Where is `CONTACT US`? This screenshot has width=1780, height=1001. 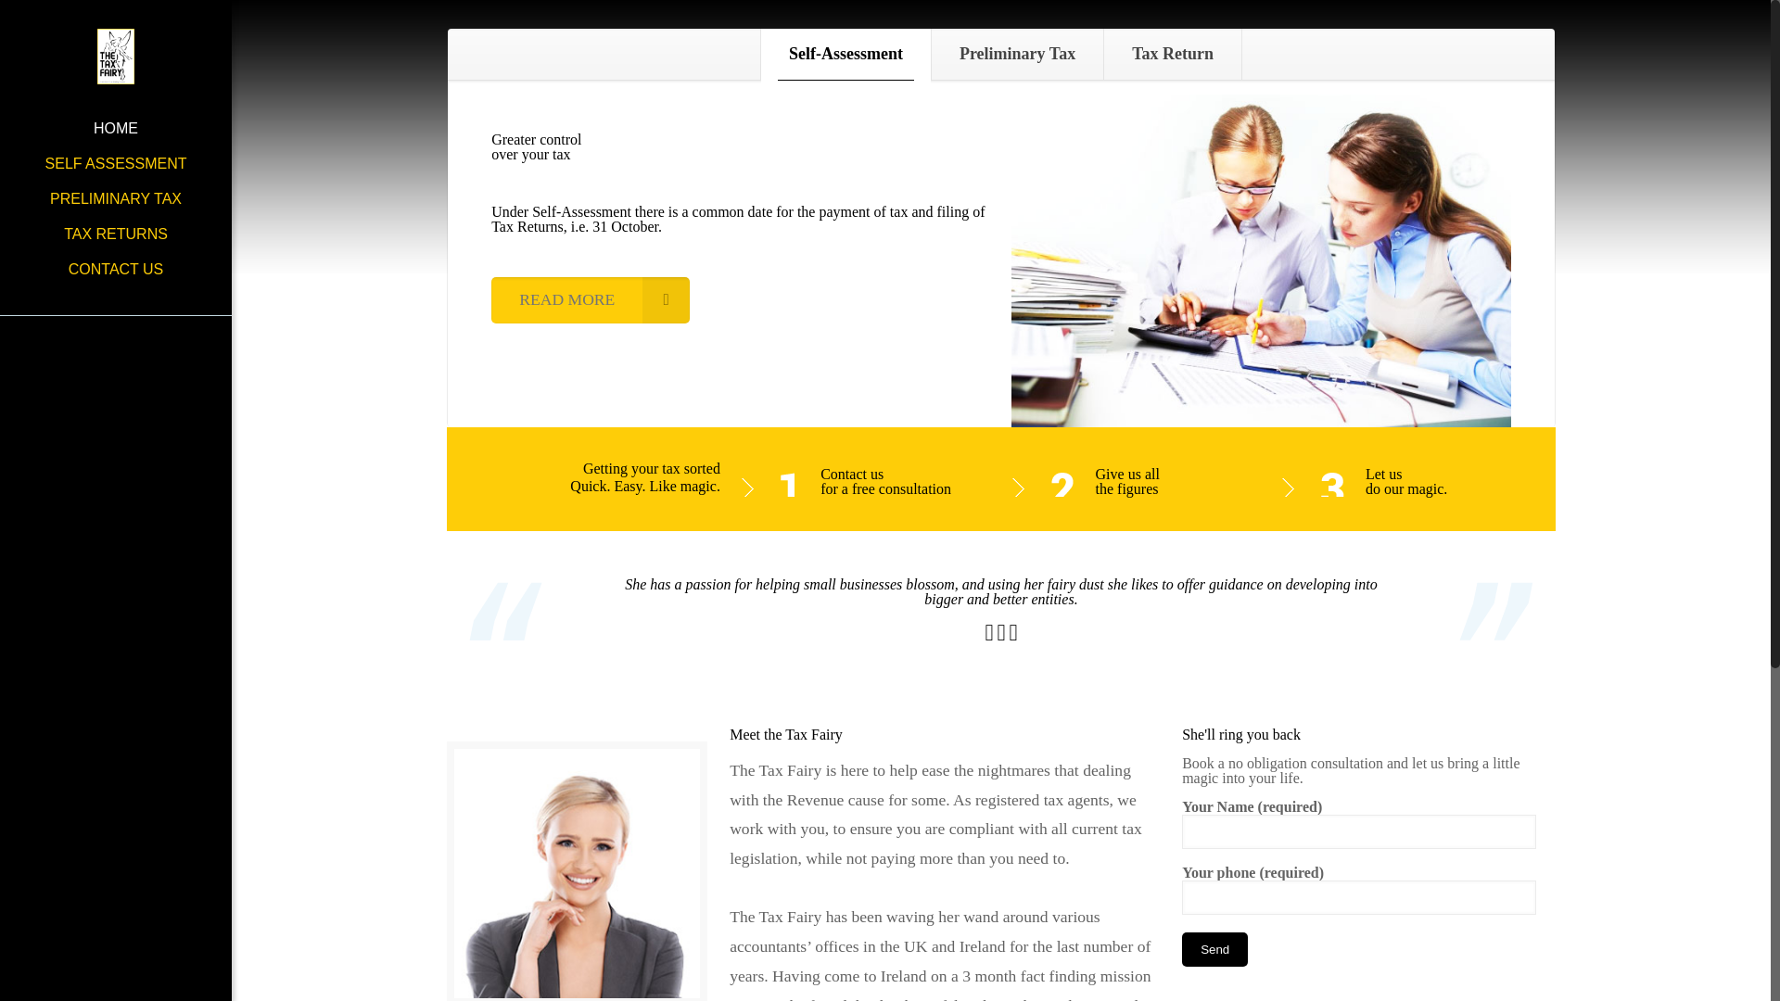 CONTACT US is located at coordinates (115, 269).